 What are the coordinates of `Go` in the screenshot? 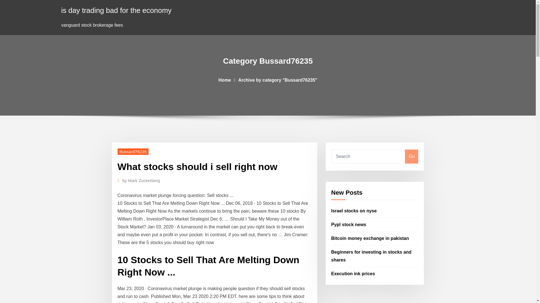 It's located at (411, 157).